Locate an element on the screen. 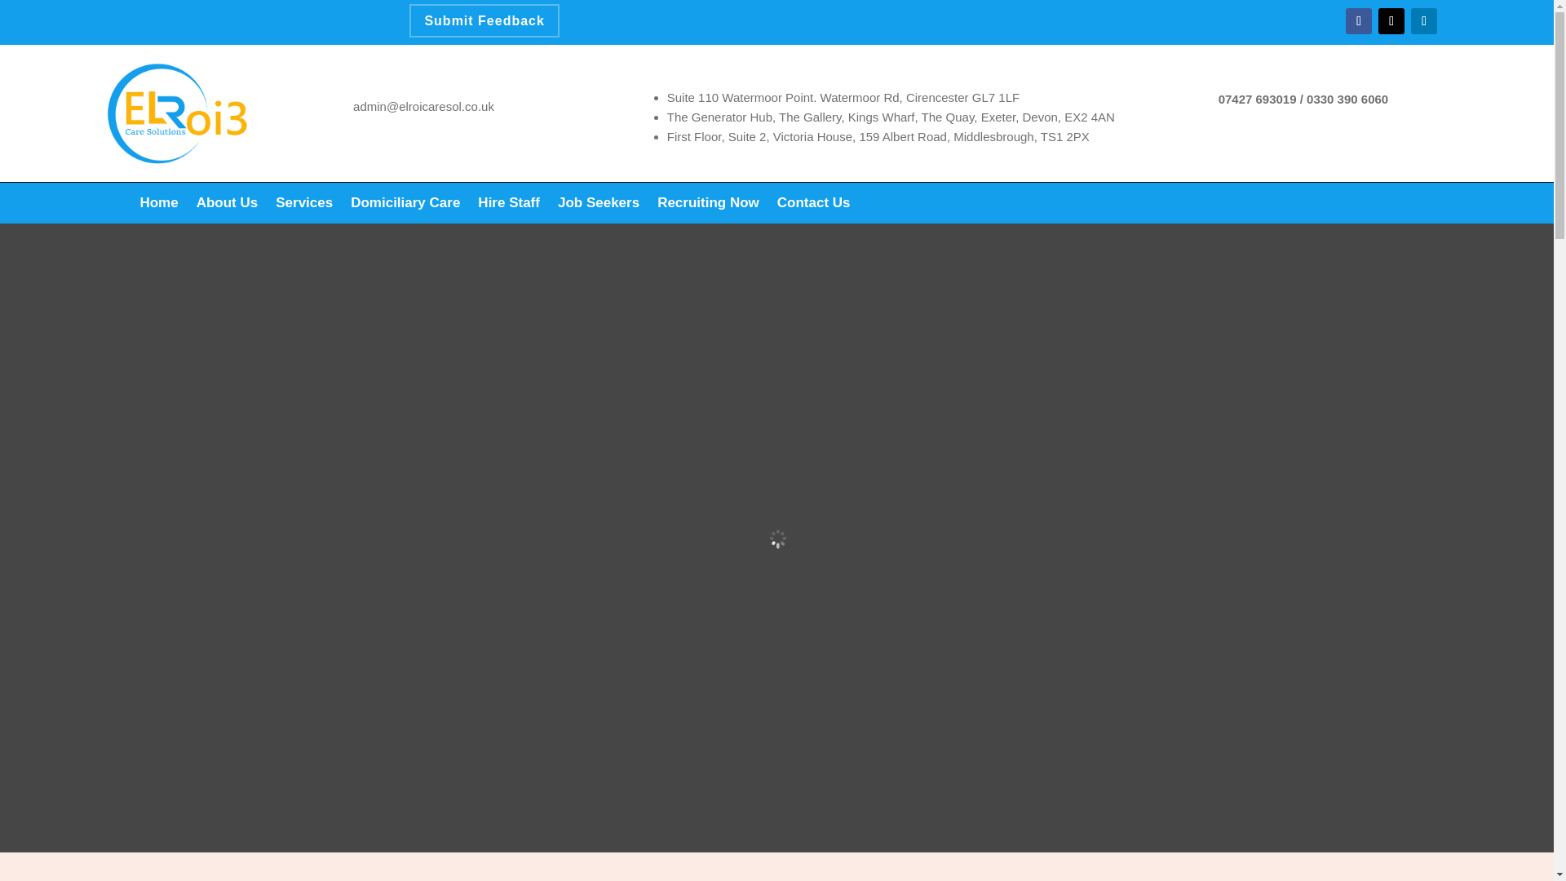 The height and width of the screenshot is (881, 1566). Home is located at coordinates (158, 206).